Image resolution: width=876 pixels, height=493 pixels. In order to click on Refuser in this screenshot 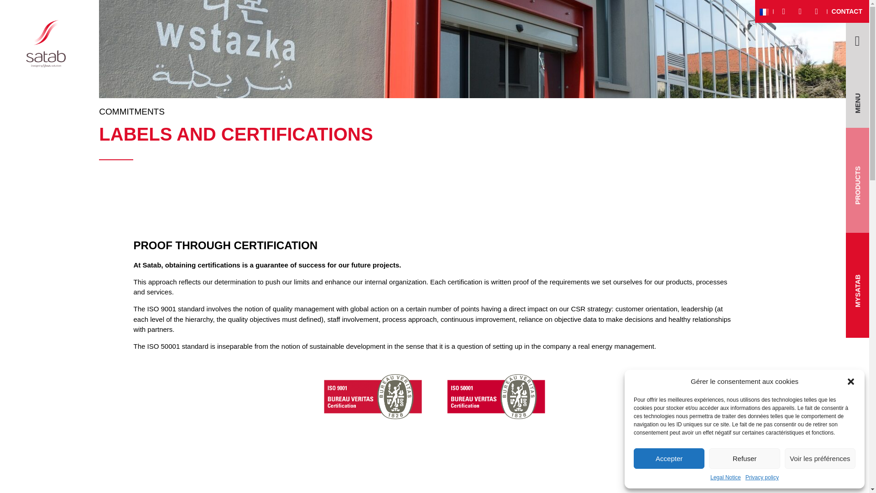, I will do `click(744, 458)`.